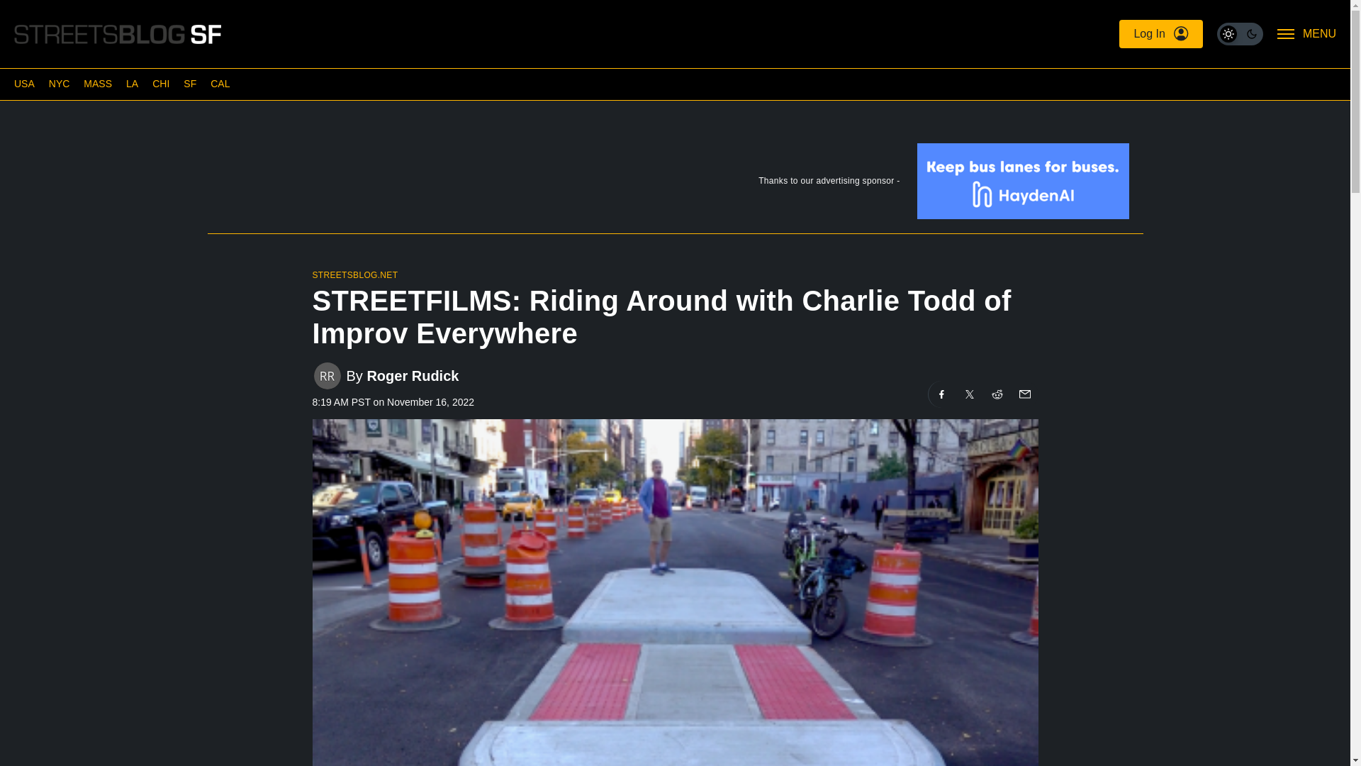  I want to click on Thanks to our advertising sponsor -, so click(674, 184).